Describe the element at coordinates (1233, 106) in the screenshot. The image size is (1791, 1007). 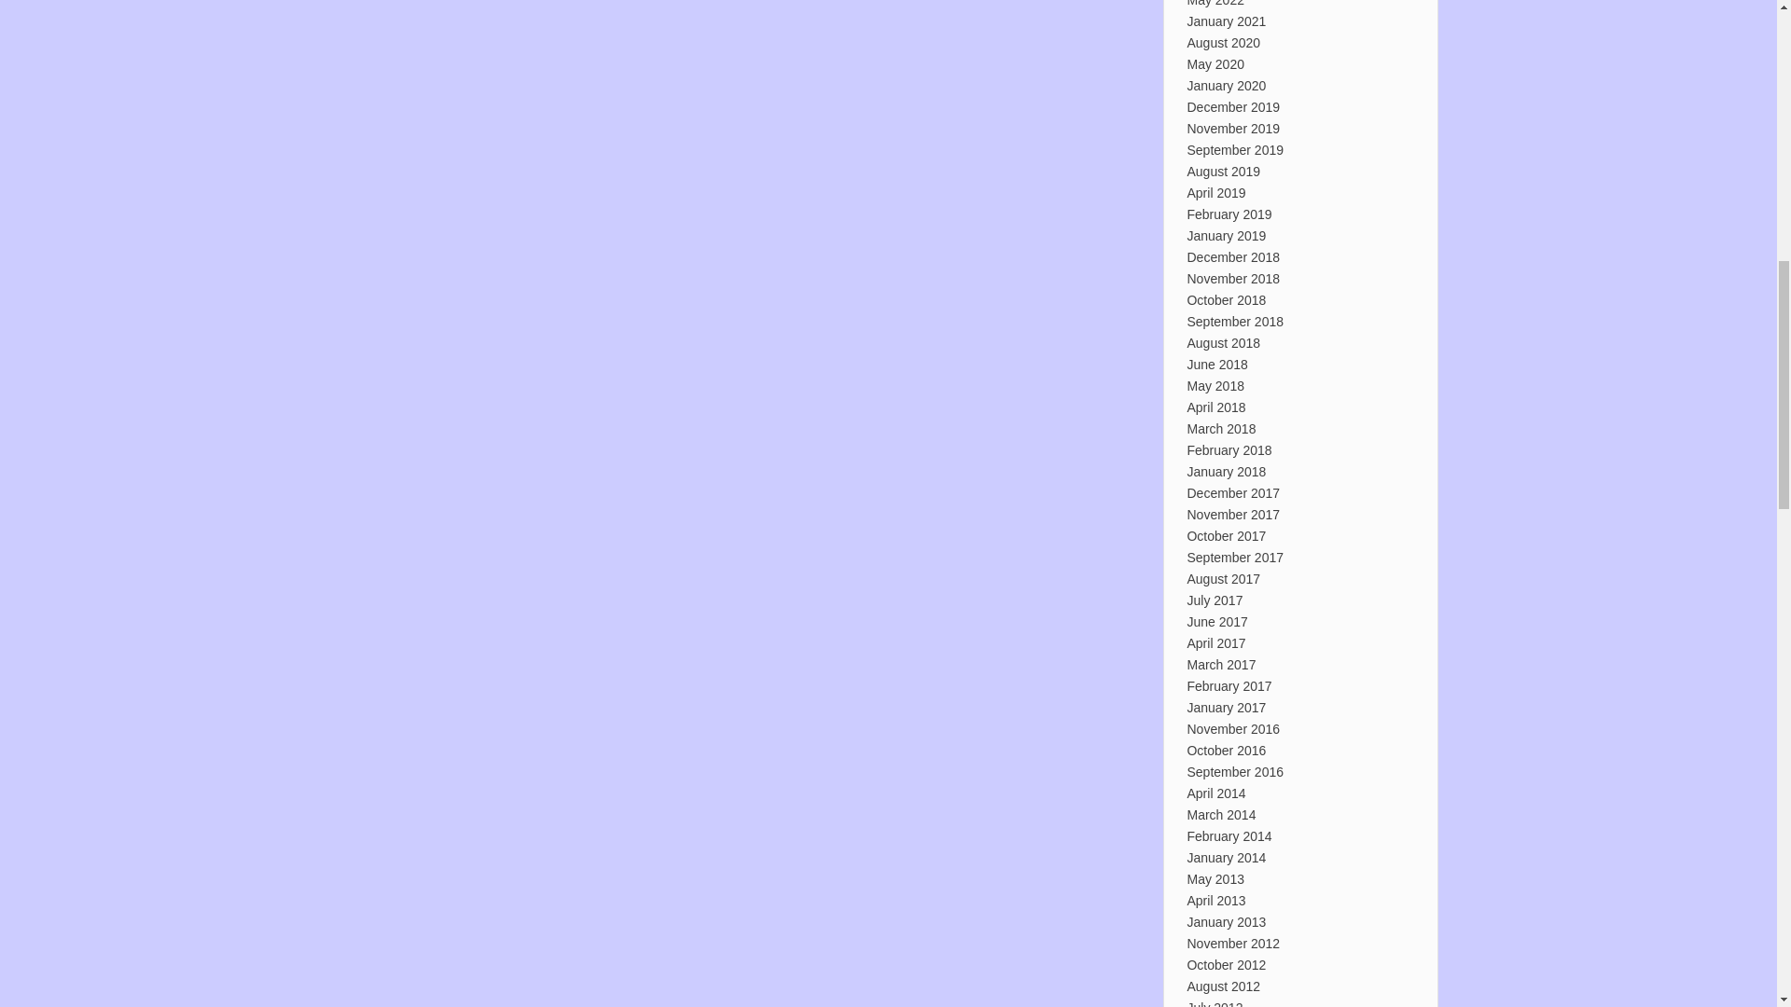
I see `December 2019` at that location.